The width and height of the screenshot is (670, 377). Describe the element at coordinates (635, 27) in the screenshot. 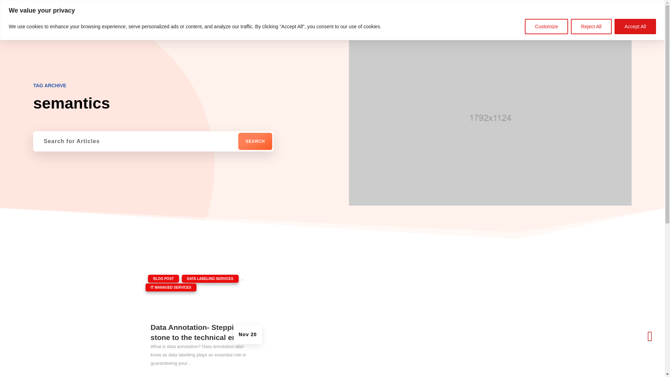

I see `Accept All` at that location.